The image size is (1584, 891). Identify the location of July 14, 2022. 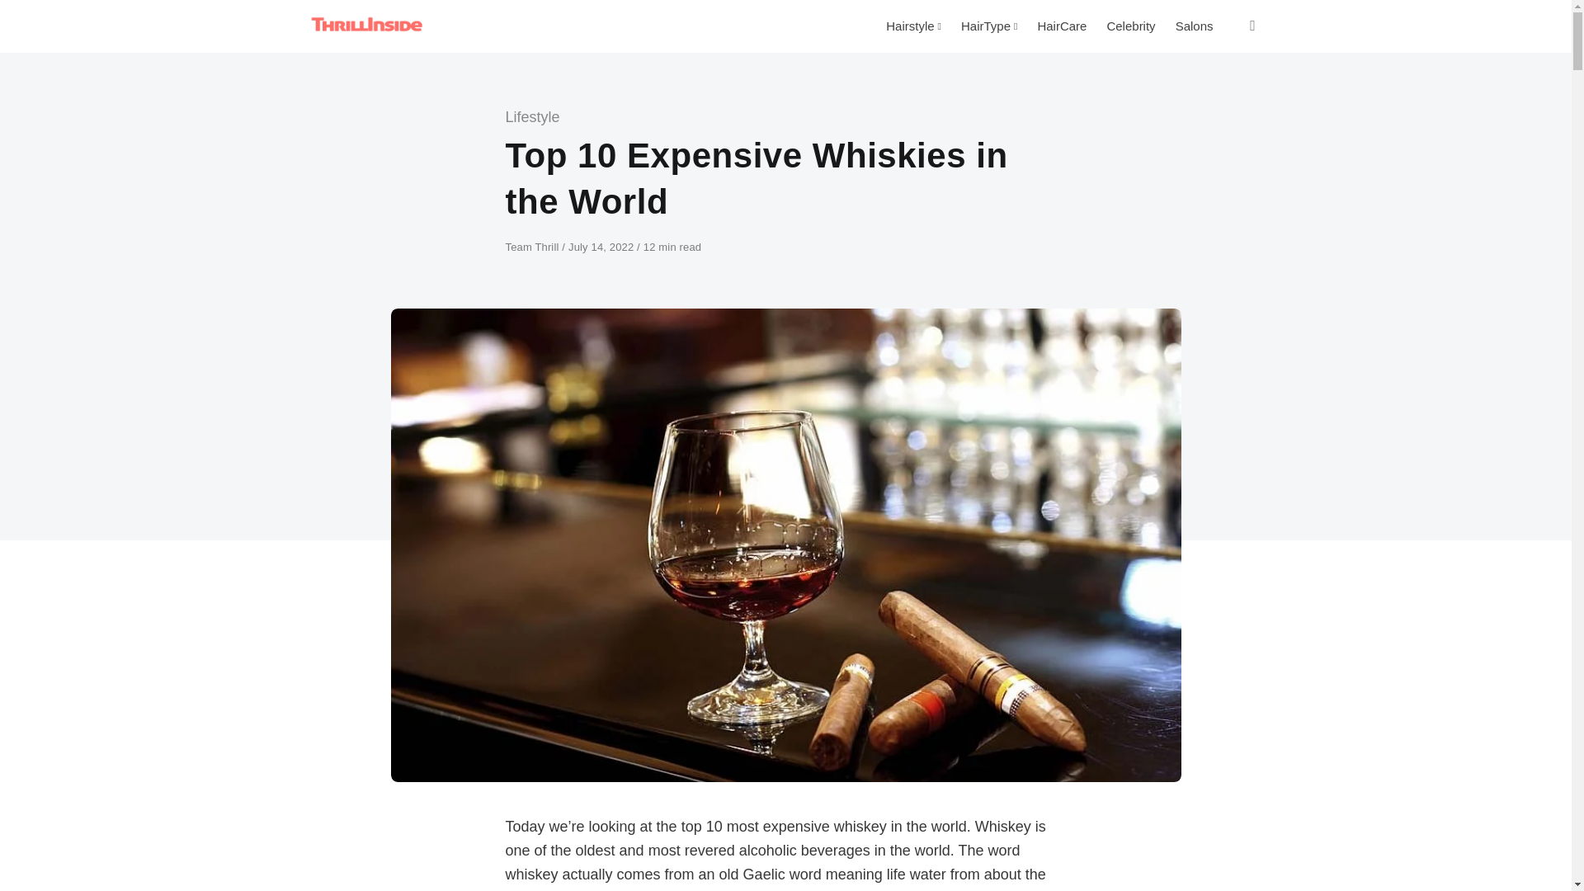
(602, 246).